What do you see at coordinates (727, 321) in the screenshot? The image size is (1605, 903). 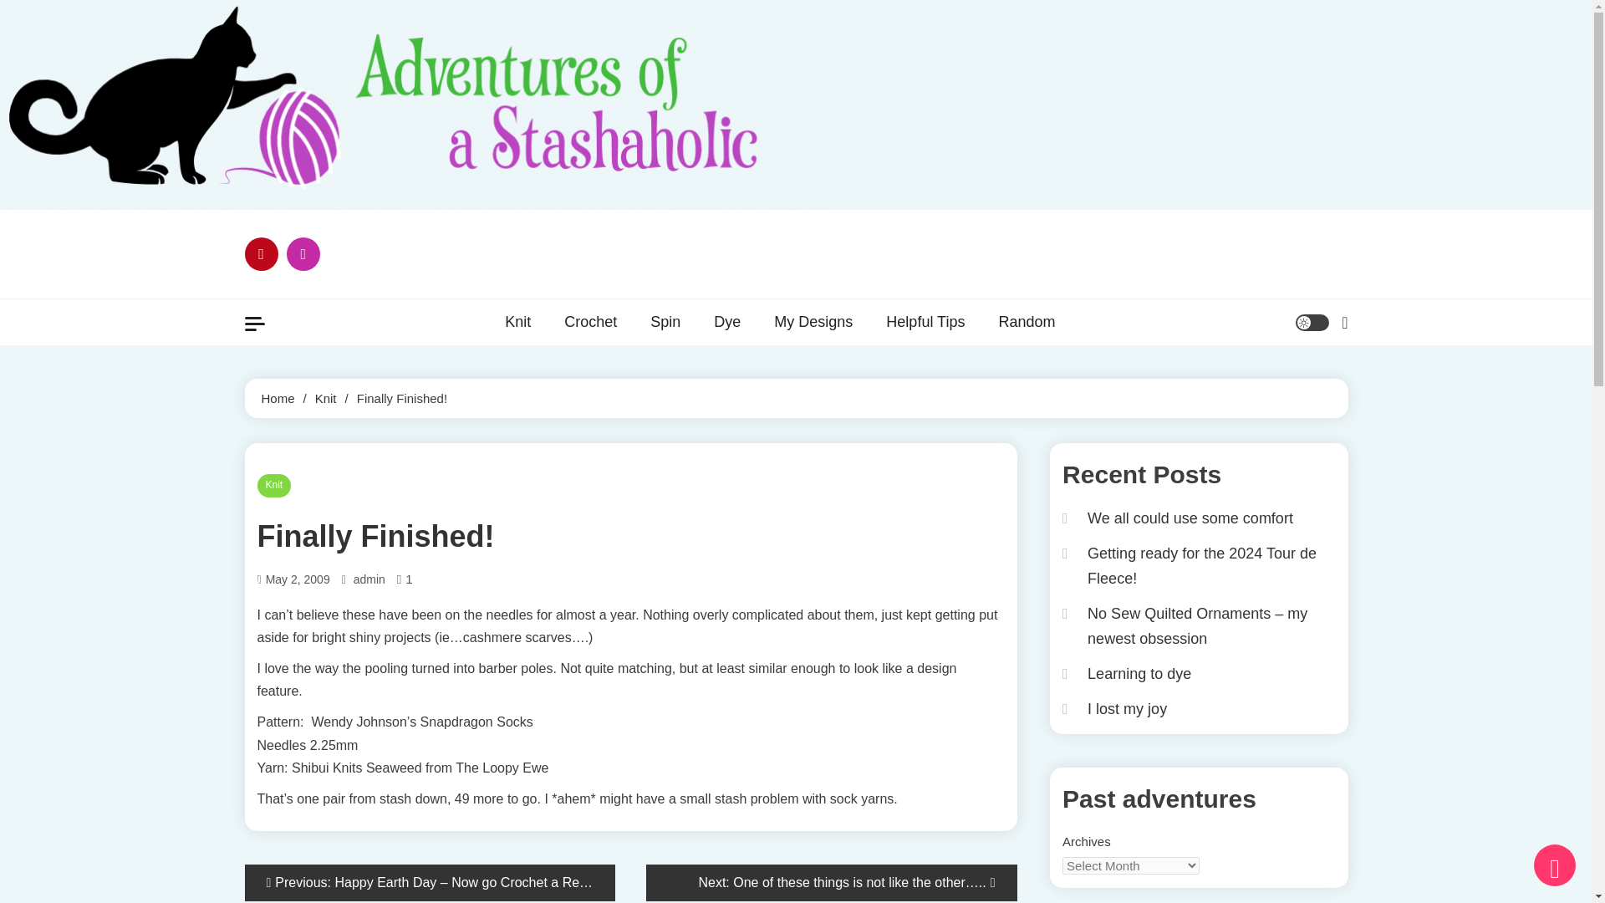 I see `Dye` at bounding box center [727, 321].